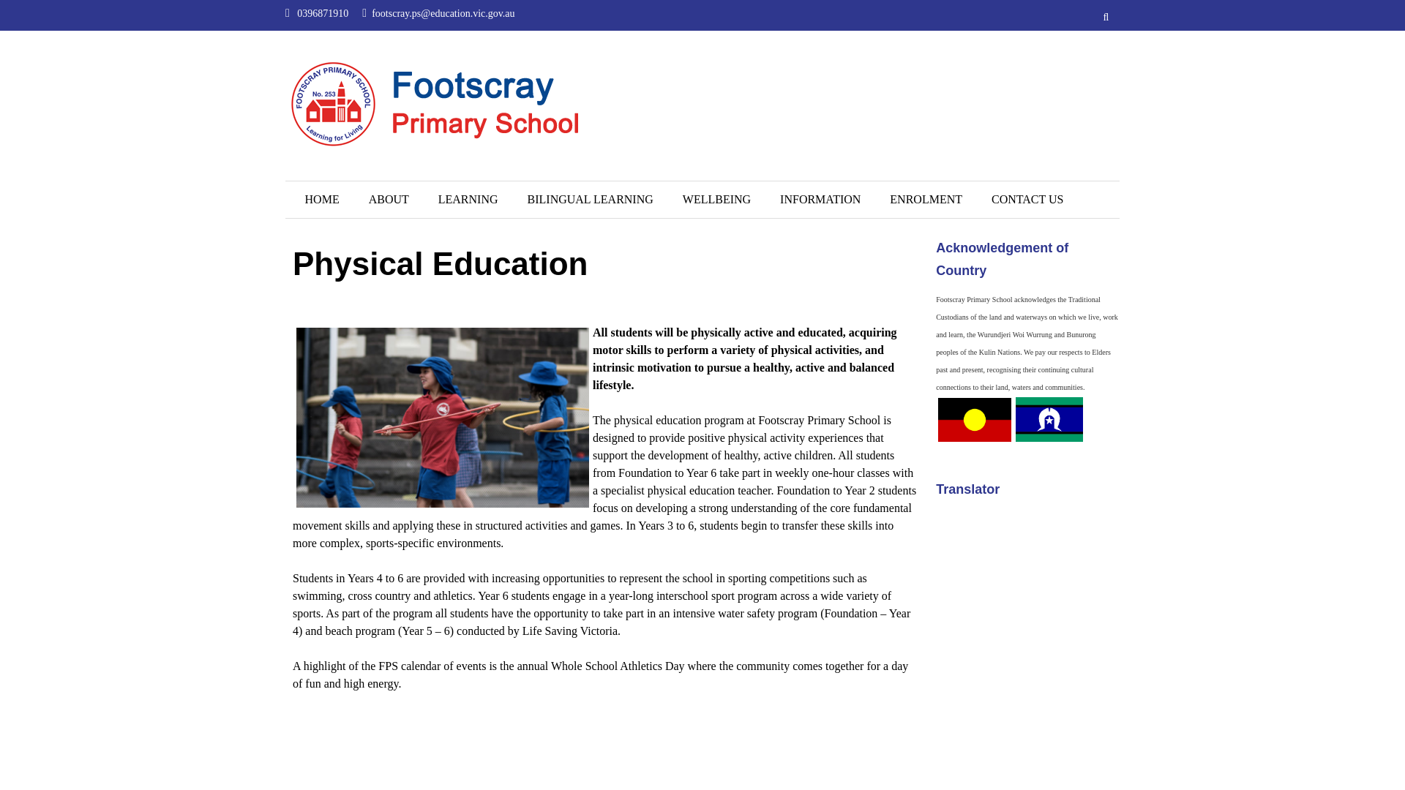 Image resolution: width=1405 pixels, height=790 pixels. What do you see at coordinates (590, 200) in the screenshot?
I see `BILINGUAL LEARNING` at bounding box center [590, 200].